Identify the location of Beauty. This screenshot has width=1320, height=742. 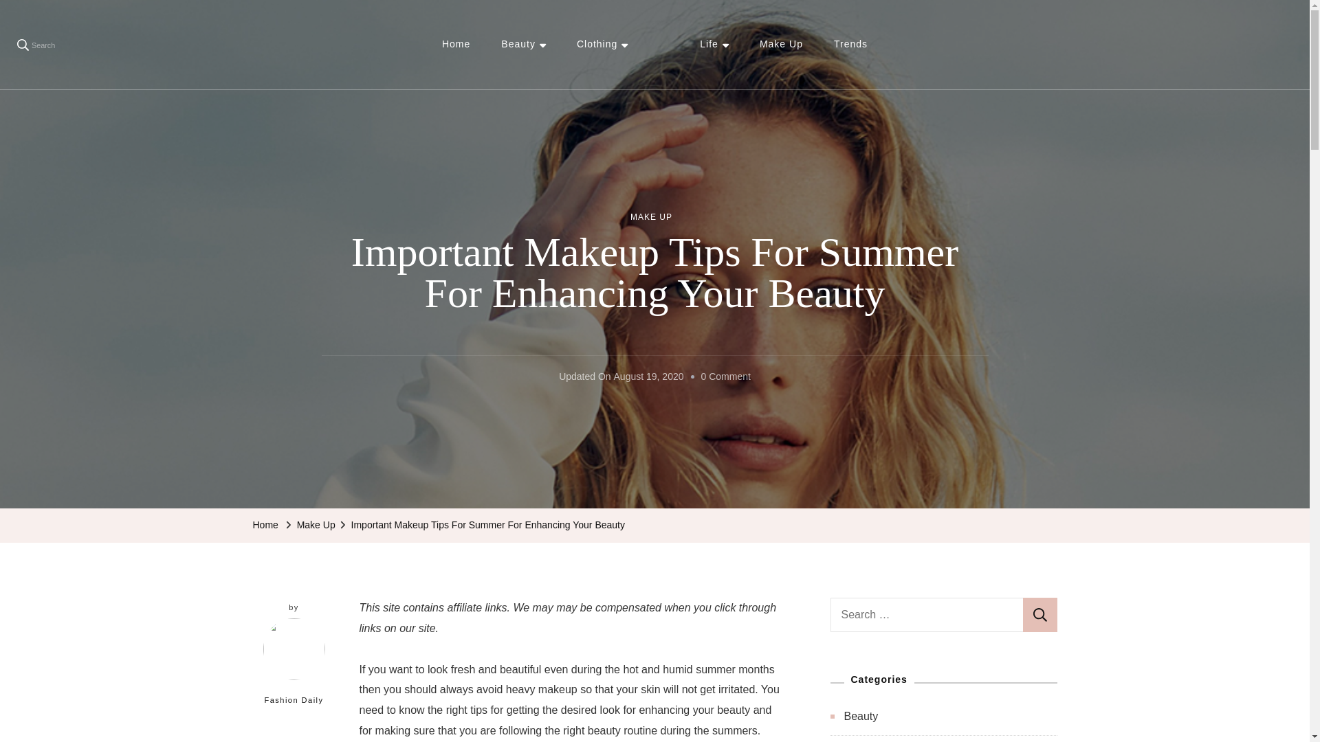
(523, 45).